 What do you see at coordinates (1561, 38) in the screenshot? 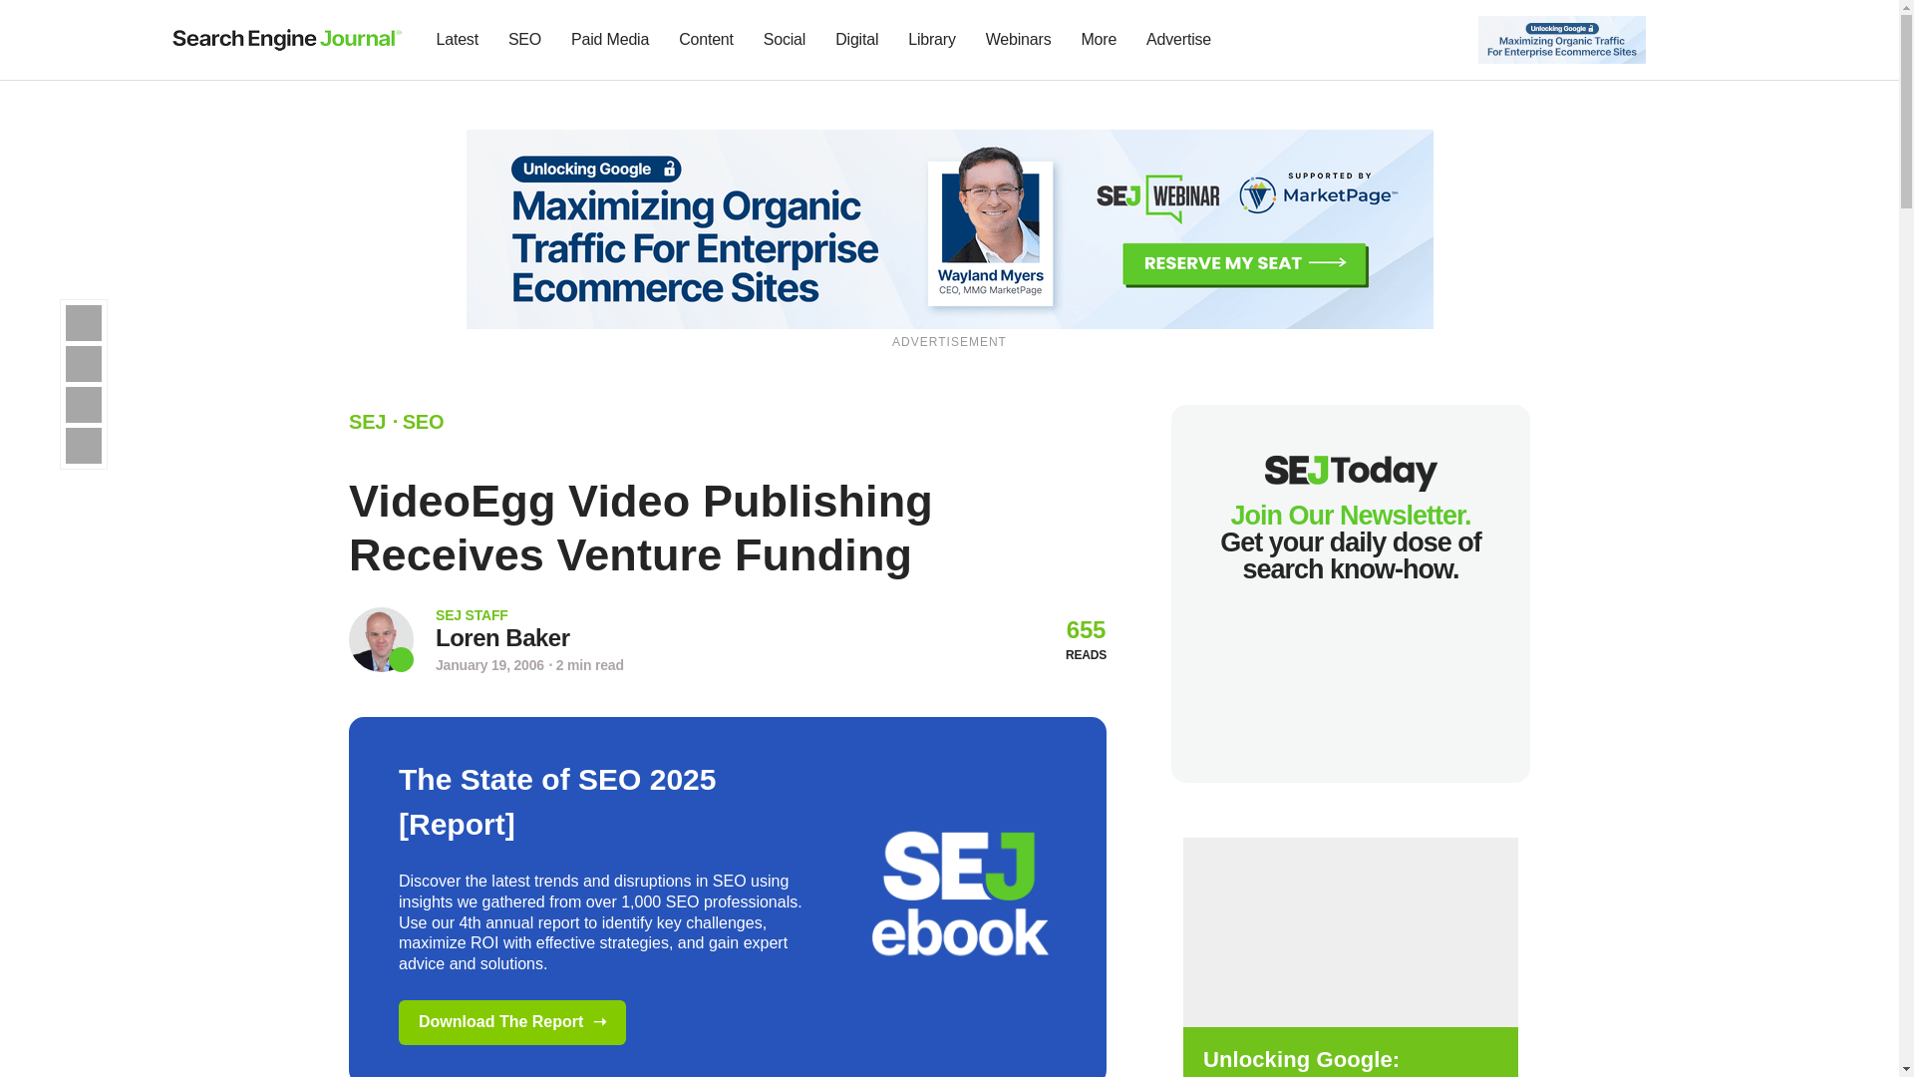
I see `Register For Free` at bounding box center [1561, 38].